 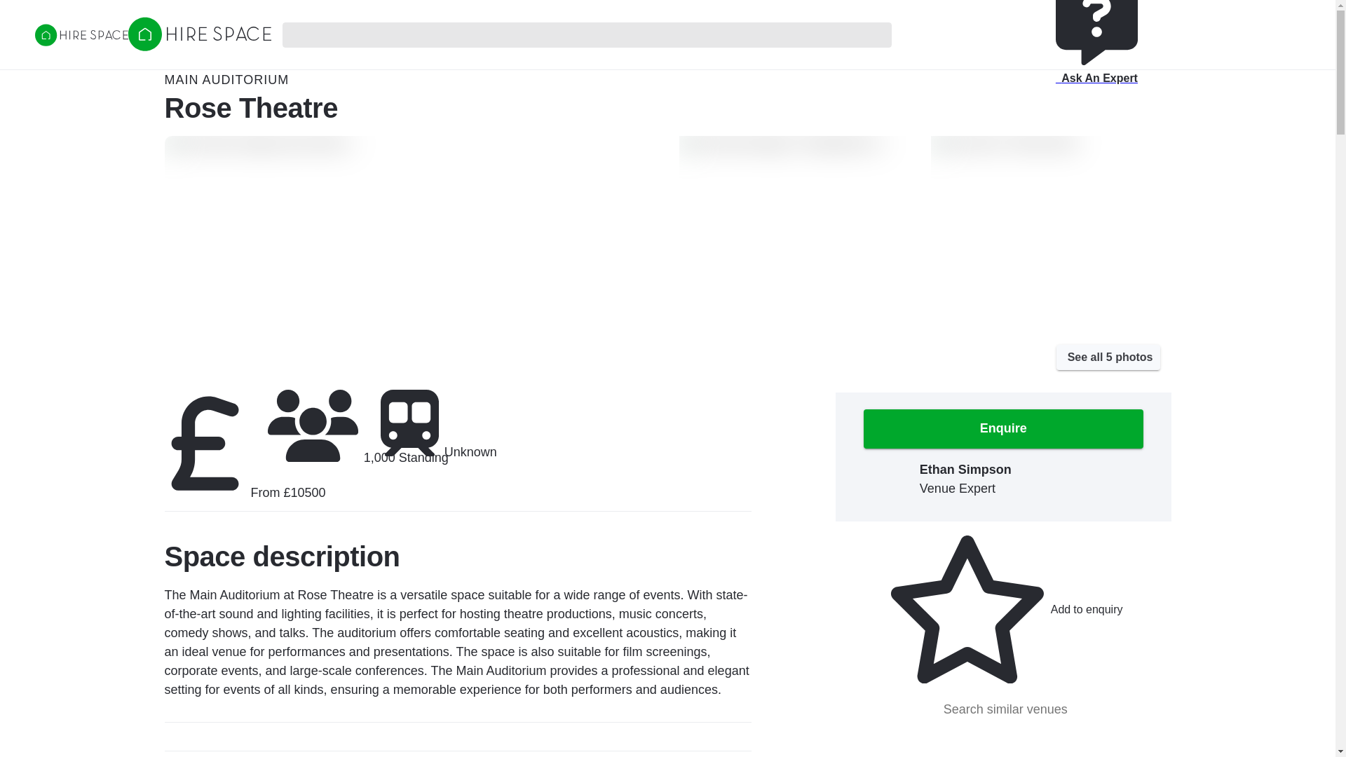 What do you see at coordinates (1006, 6) in the screenshot?
I see `Hire Space` at bounding box center [1006, 6].